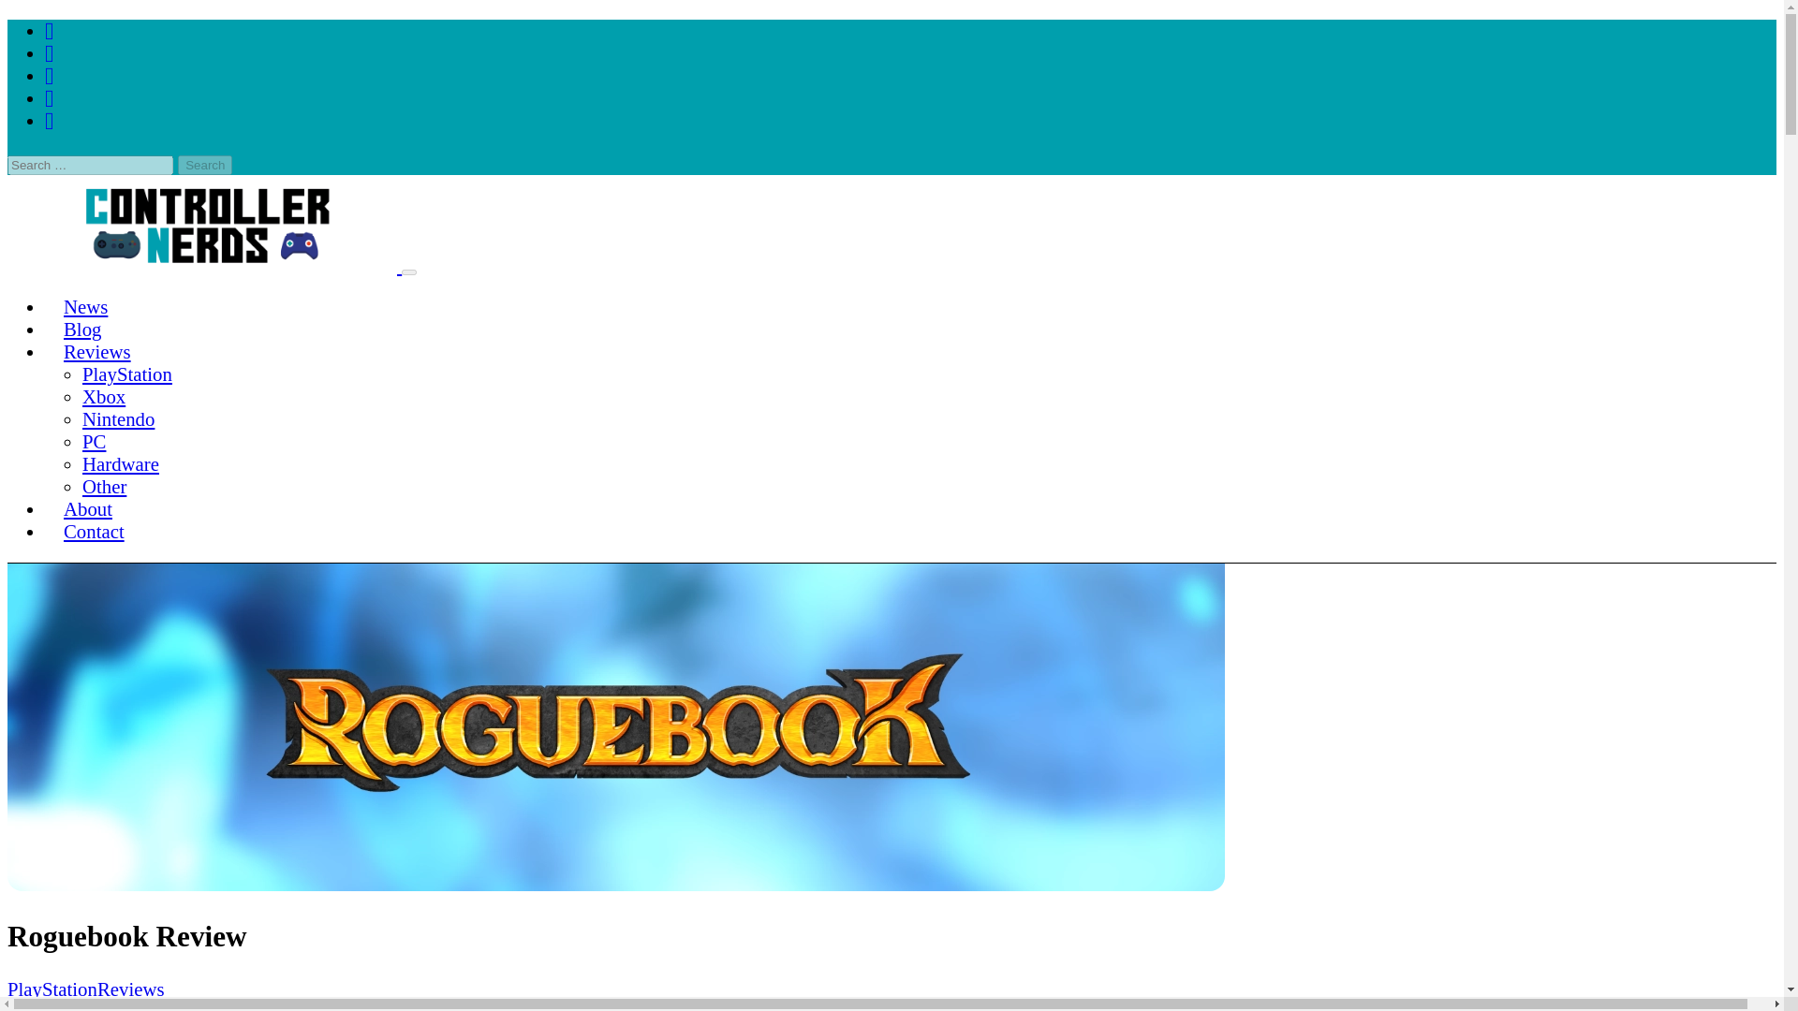 The image size is (1798, 1011). Describe the element at coordinates (82, 329) in the screenshot. I see `Blog` at that location.